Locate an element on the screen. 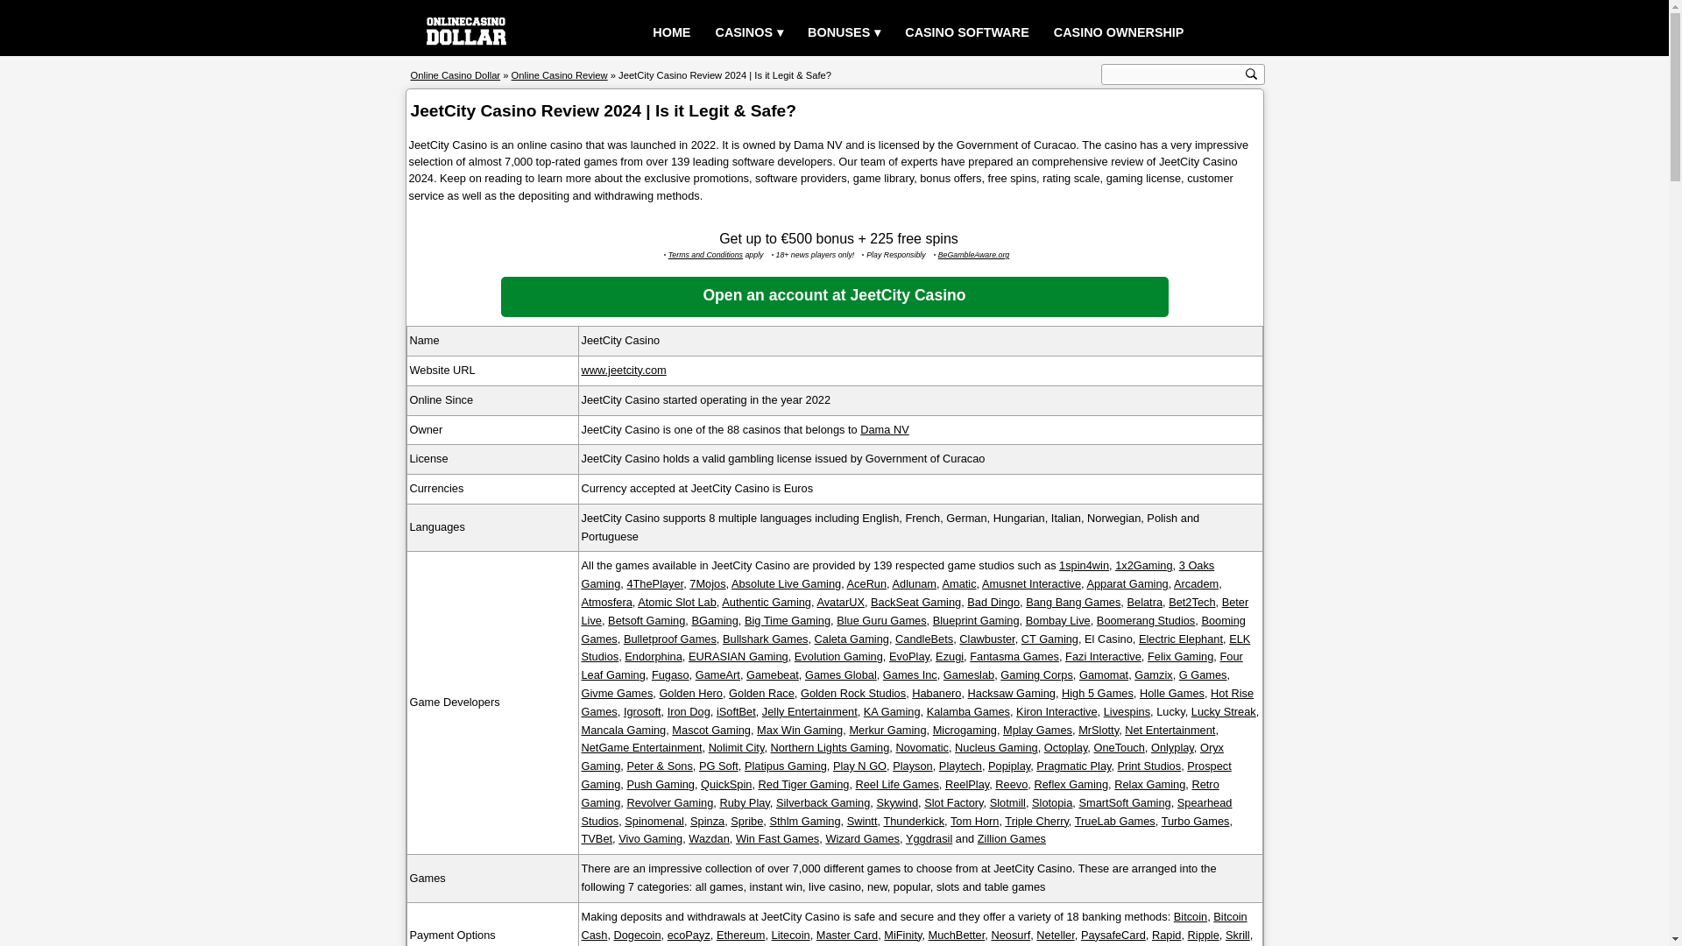 The width and height of the screenshot is (1682, 946). Terms and Conditions is located at coordinates (705, 254).